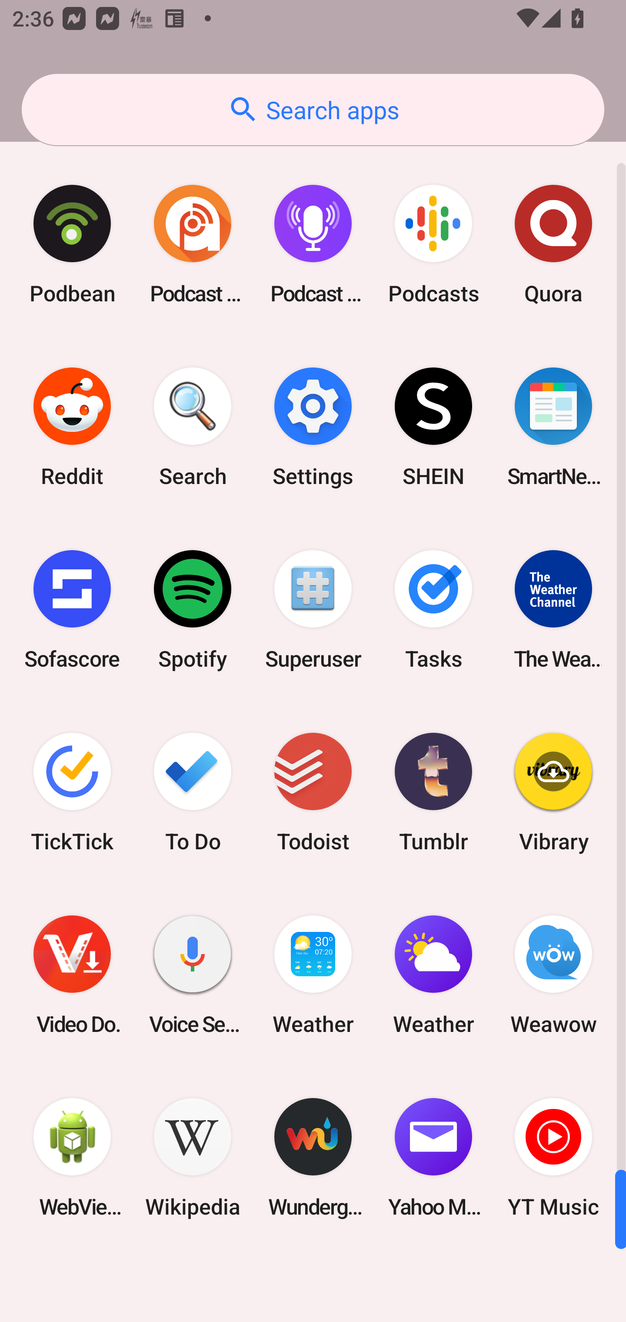  What do you see at coordinates (72, 609) in the screenshot?
I see `Sofascore` at bounding box center [72, 609].